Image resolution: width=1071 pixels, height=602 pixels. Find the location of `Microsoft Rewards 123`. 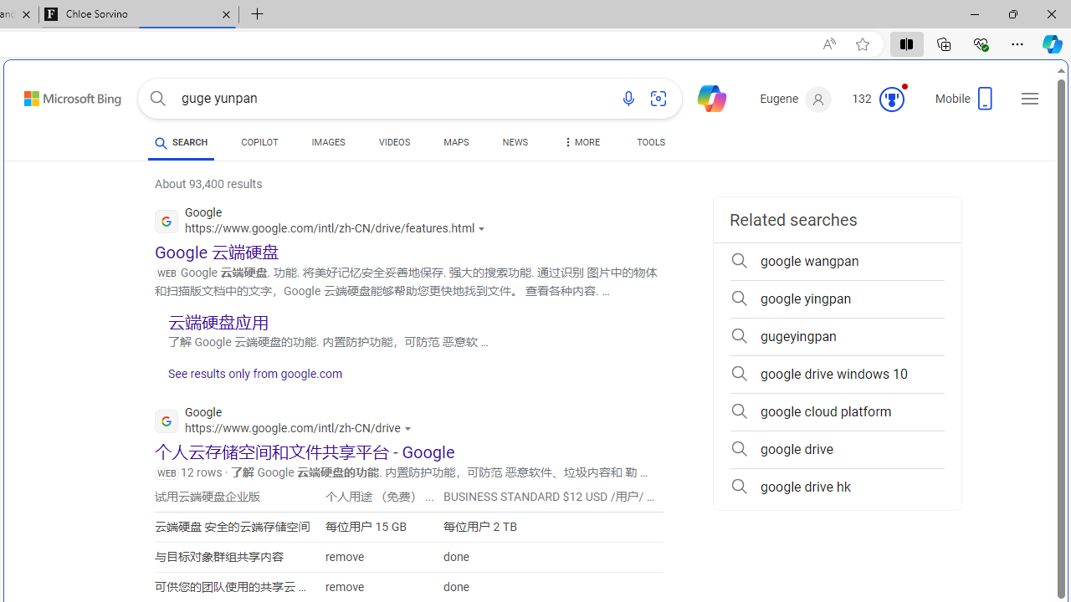

Microsoft Rewards 123 is located at coordinates (880, 99).